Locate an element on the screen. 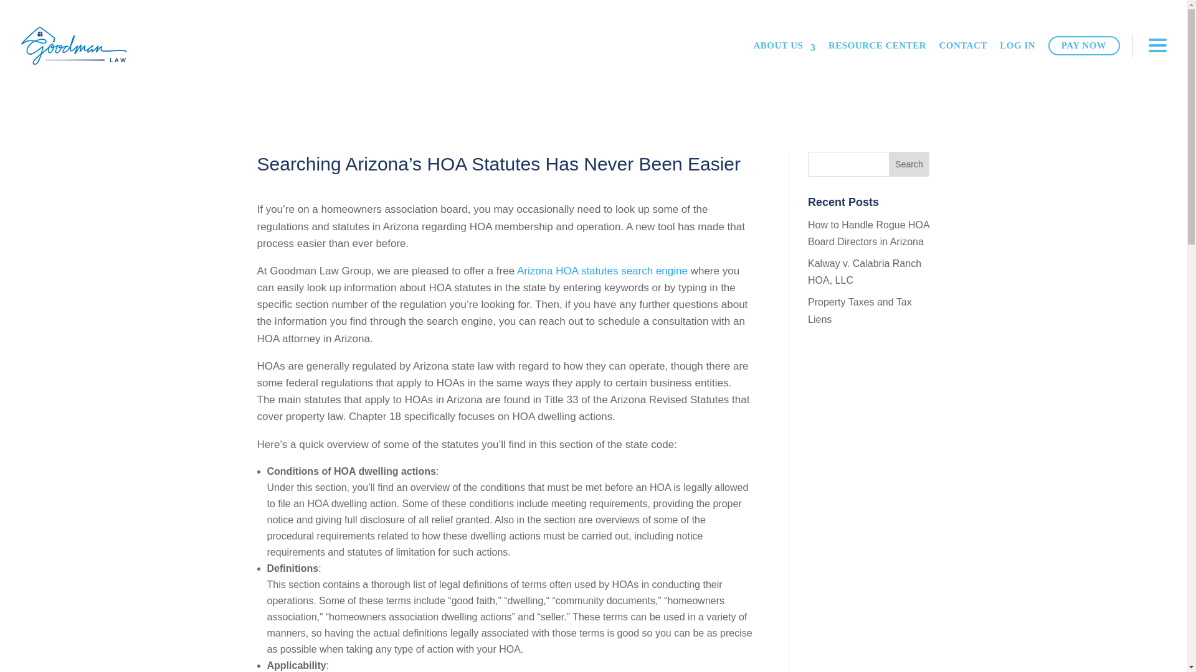 Image resolution: width=1196 pixels, height=672 pixels. PAY NOW is located at coordinates (1084, 45).